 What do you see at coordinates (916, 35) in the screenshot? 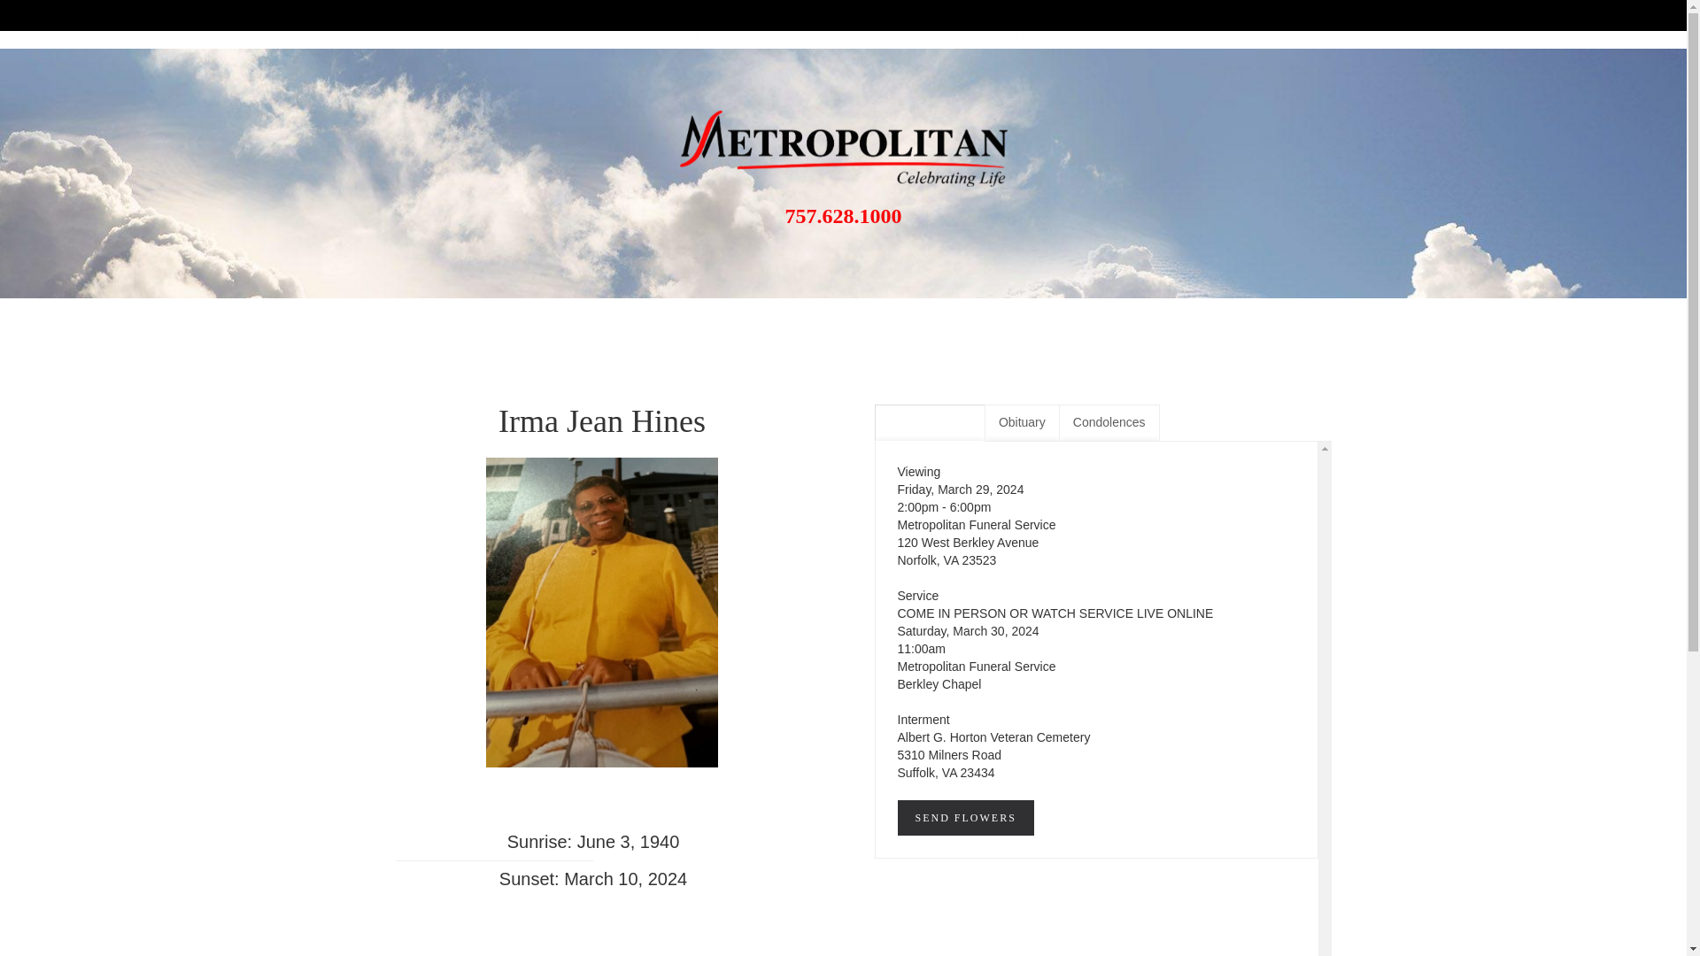
I see `PRE-PLANNING` at bounding box center [916, 35].